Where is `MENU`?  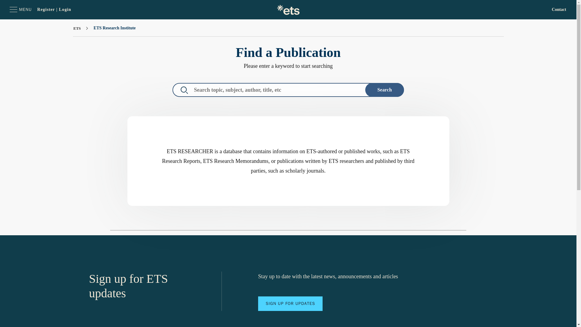 MENU is located at coordinates (21, 10).